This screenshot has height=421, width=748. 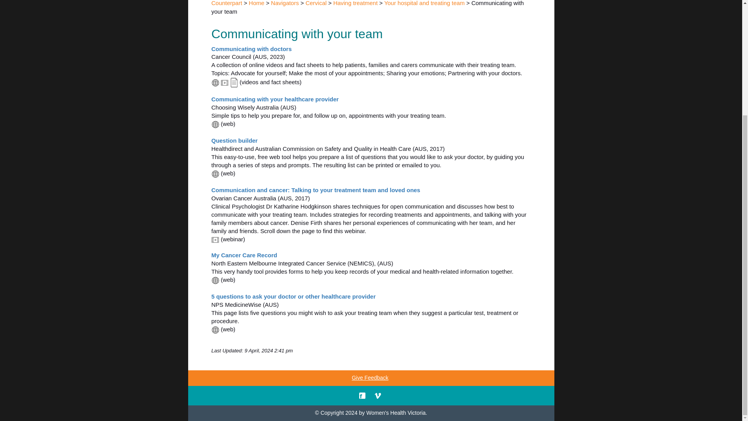 I want to click on Counterpart, so click(x=226, y=3).